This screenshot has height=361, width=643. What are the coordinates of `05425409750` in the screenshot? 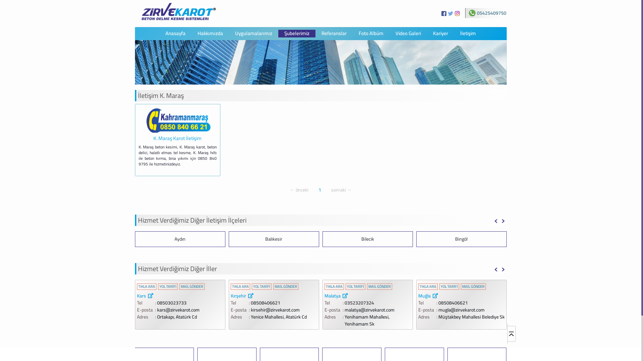 It's located at (488, 13).